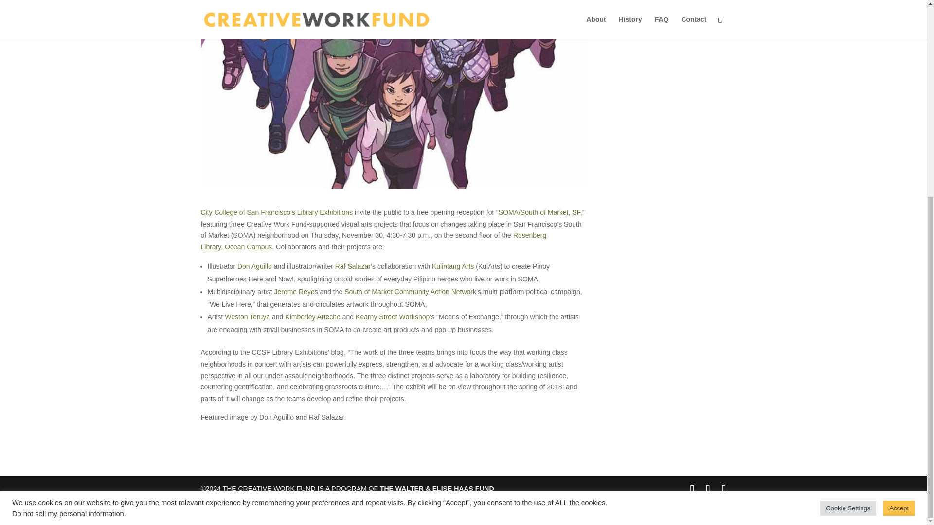  I want to click on Ocean Campus, so click(248, 247).